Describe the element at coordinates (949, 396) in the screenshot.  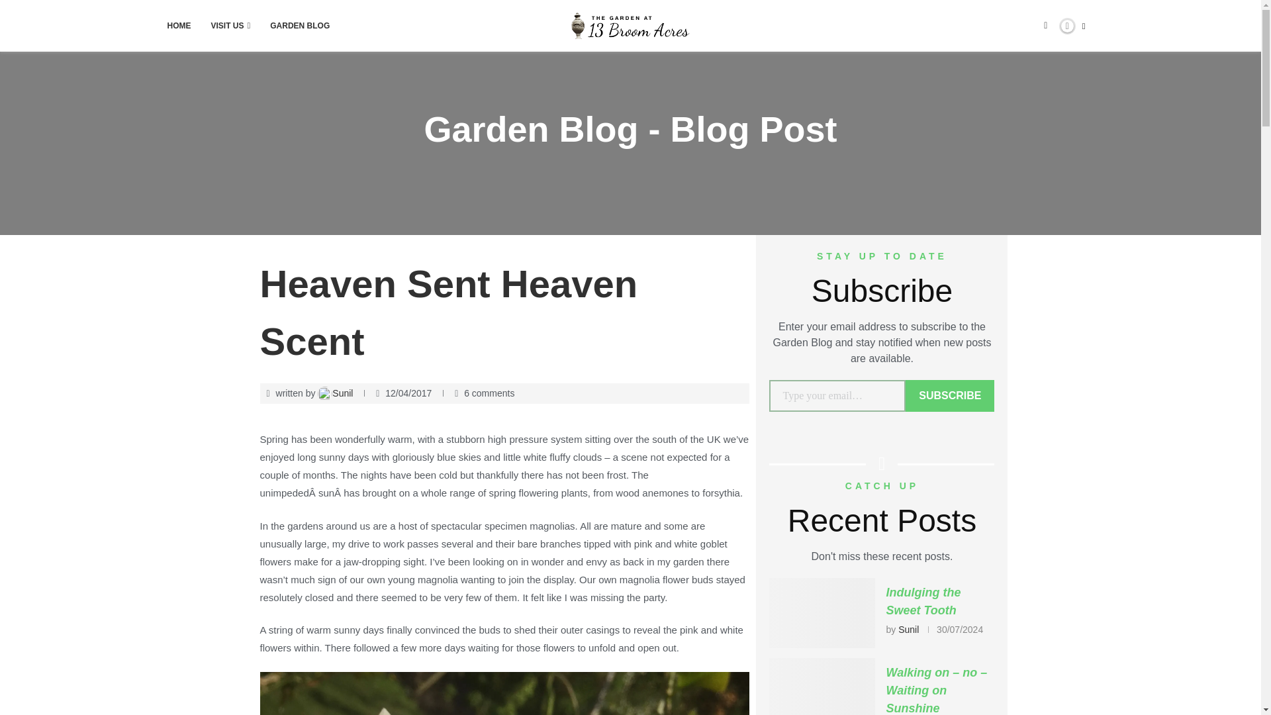
I see `SUBSCRIBE` at that location.